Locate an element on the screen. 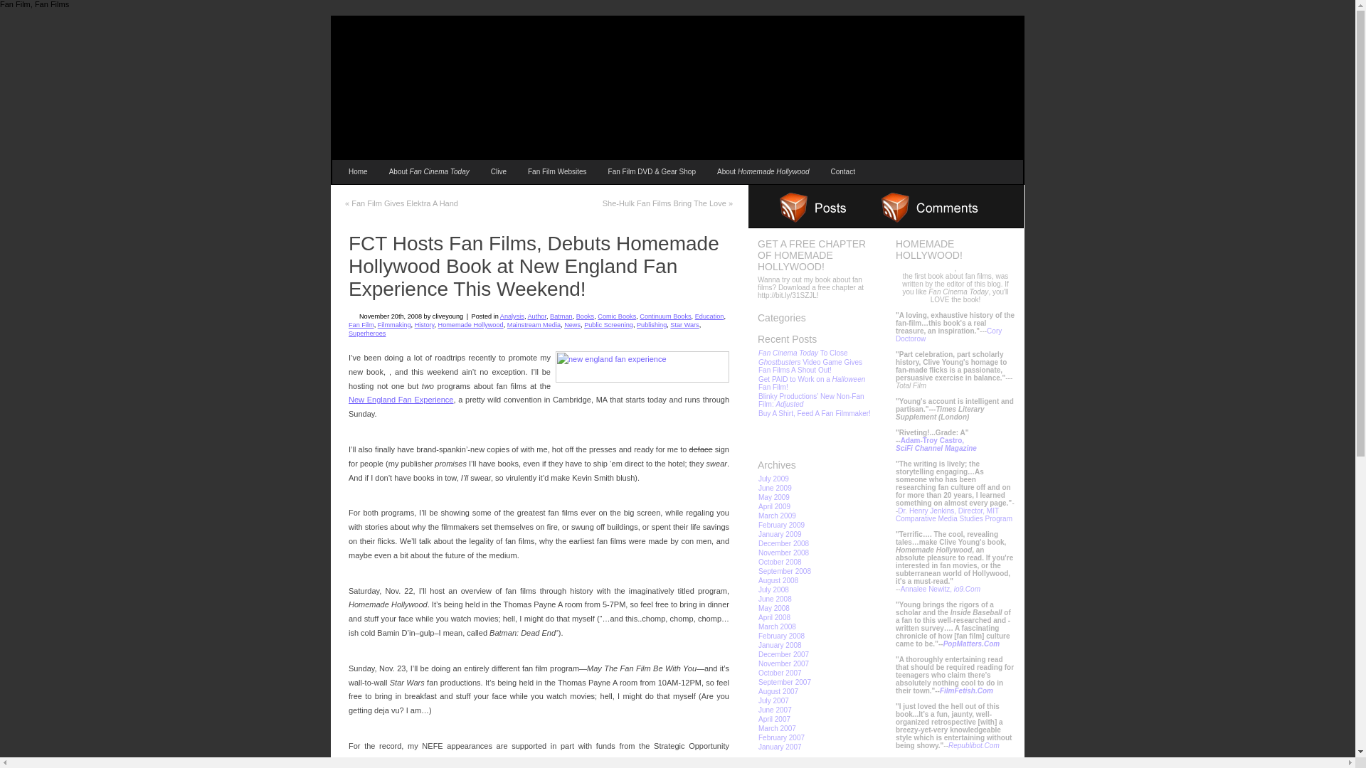  View all posts in Continuum Books is located at coordinates (665, 316).